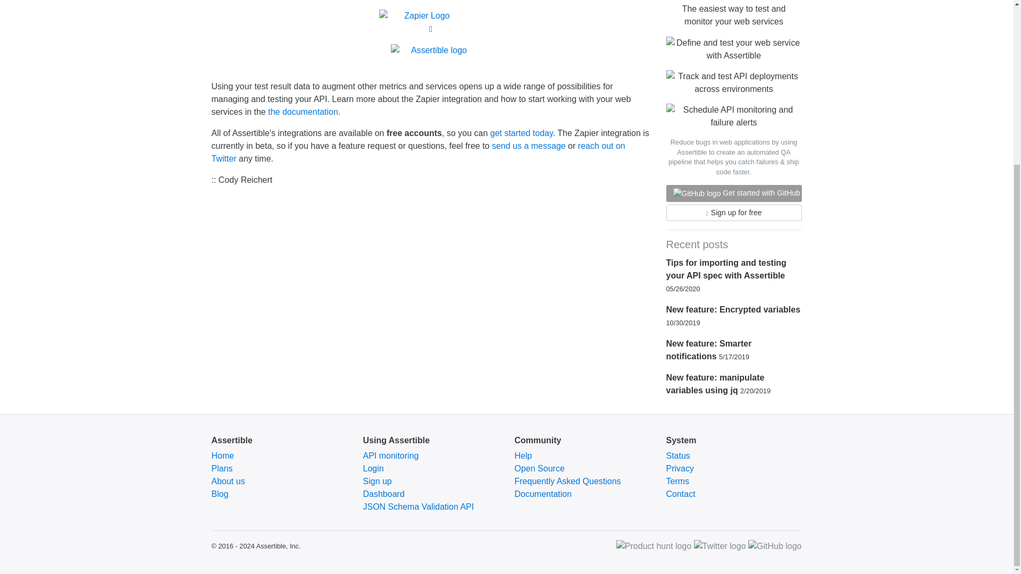 Image resolution: width=1021 pixels, height=574 pixels. I want to click on New feature: Encrypted variables, so click(733, 309).